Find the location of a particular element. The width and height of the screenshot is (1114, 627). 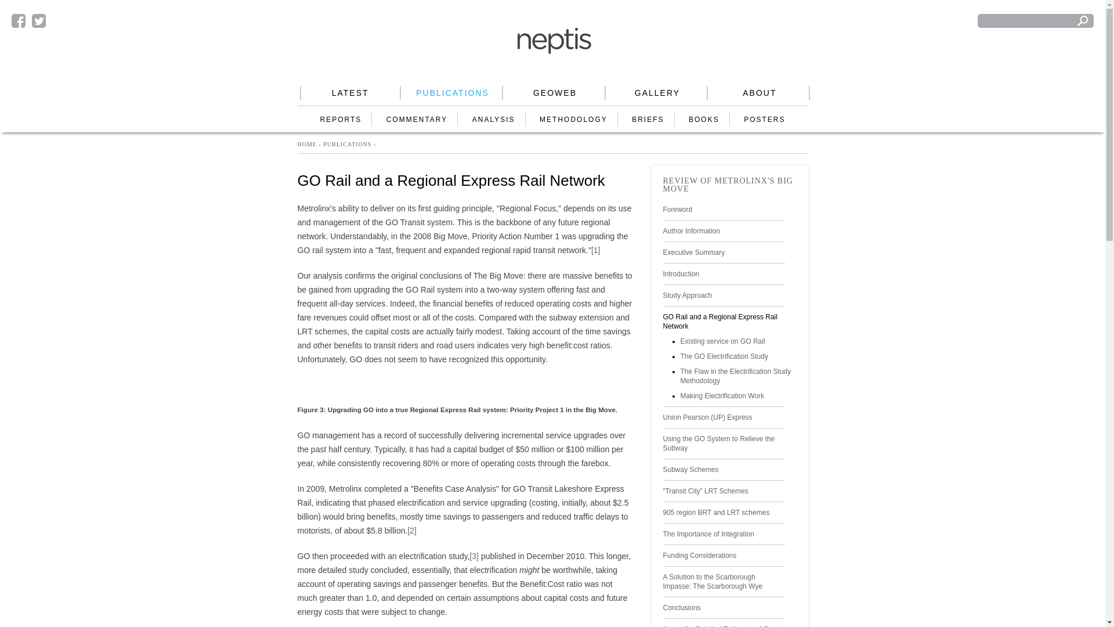

GALLERY is located at coordinates (657, 92).